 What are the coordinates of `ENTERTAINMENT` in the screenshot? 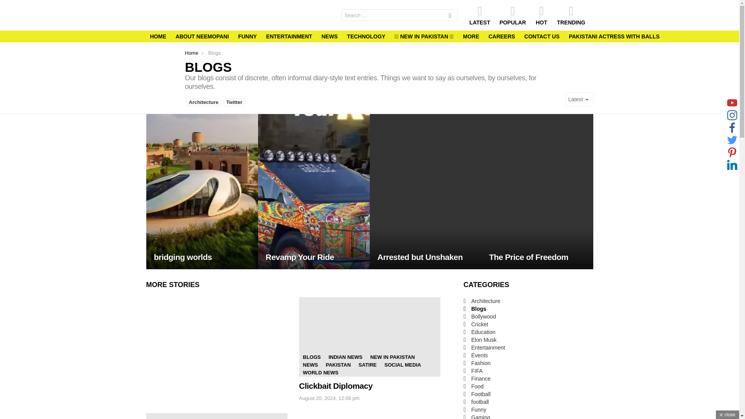 It's located at (289, 36).